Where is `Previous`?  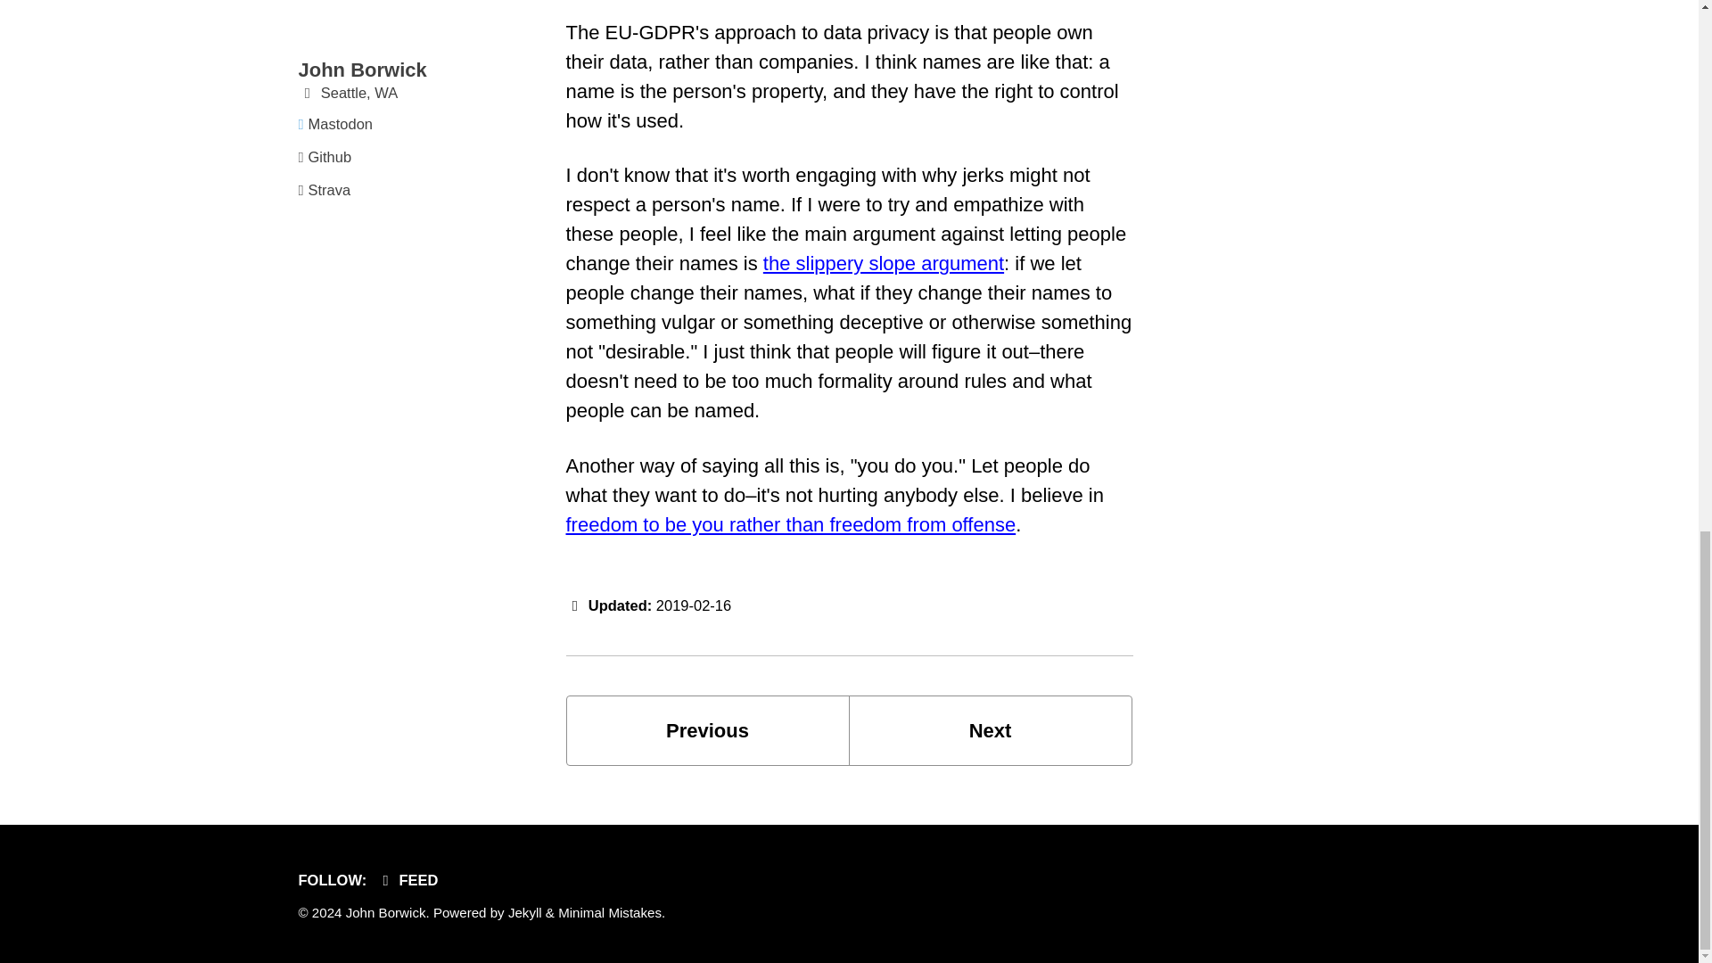 Previous is located at coordinates (706, 729).